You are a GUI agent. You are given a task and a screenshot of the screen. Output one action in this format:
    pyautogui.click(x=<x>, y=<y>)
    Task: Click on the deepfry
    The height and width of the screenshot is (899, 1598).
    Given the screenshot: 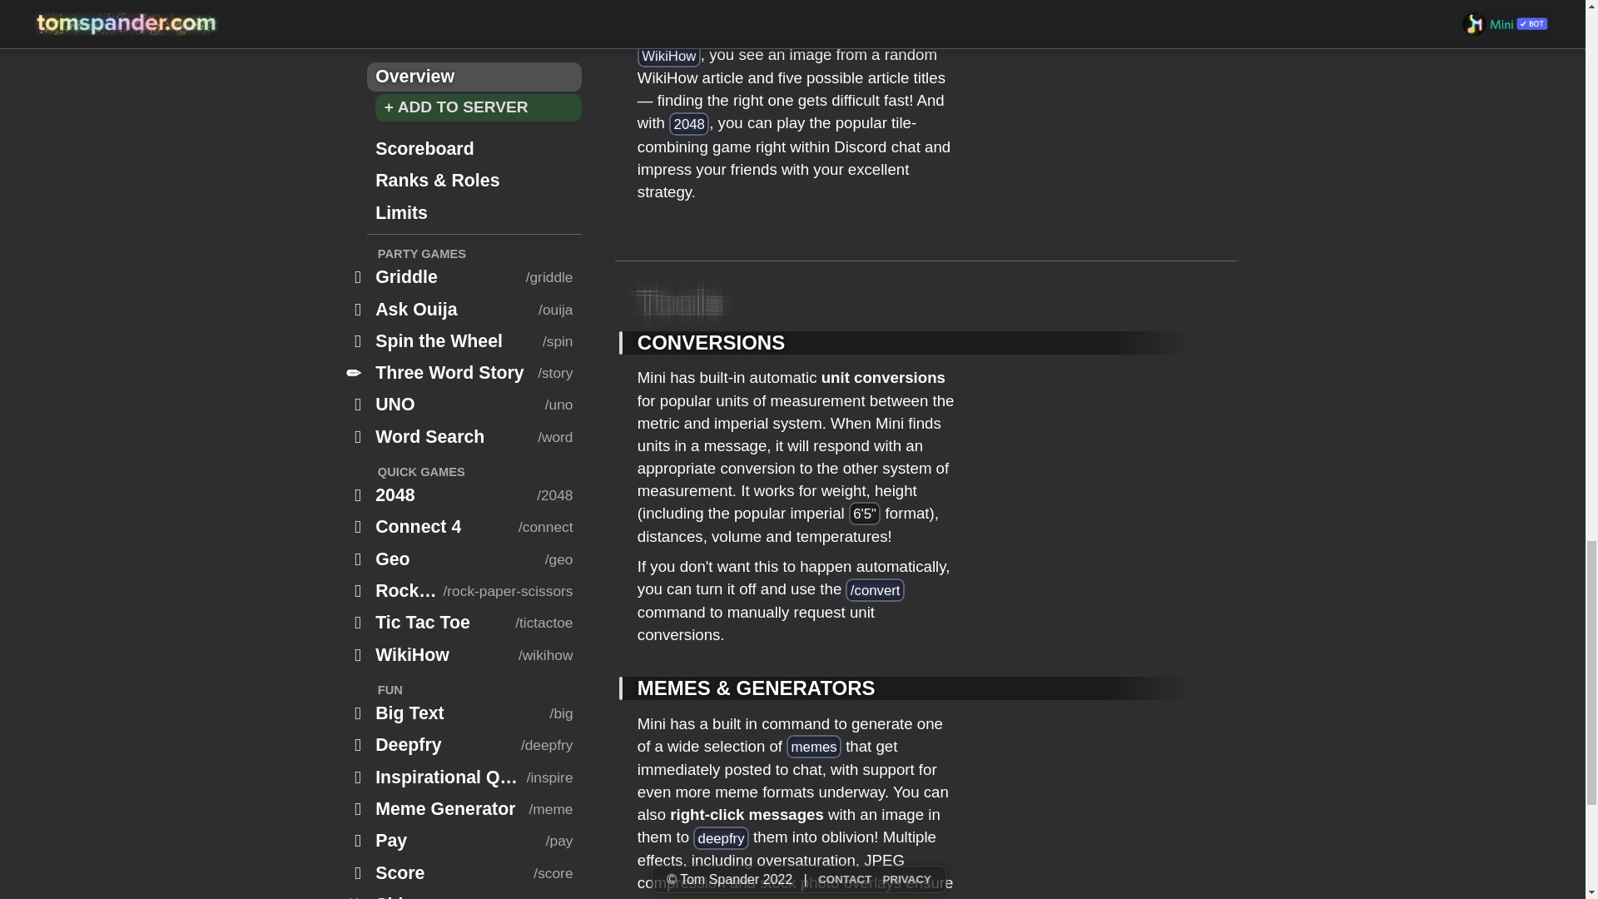 What is the action you would take?
    pyautogui.click(x=721, y=837)
    